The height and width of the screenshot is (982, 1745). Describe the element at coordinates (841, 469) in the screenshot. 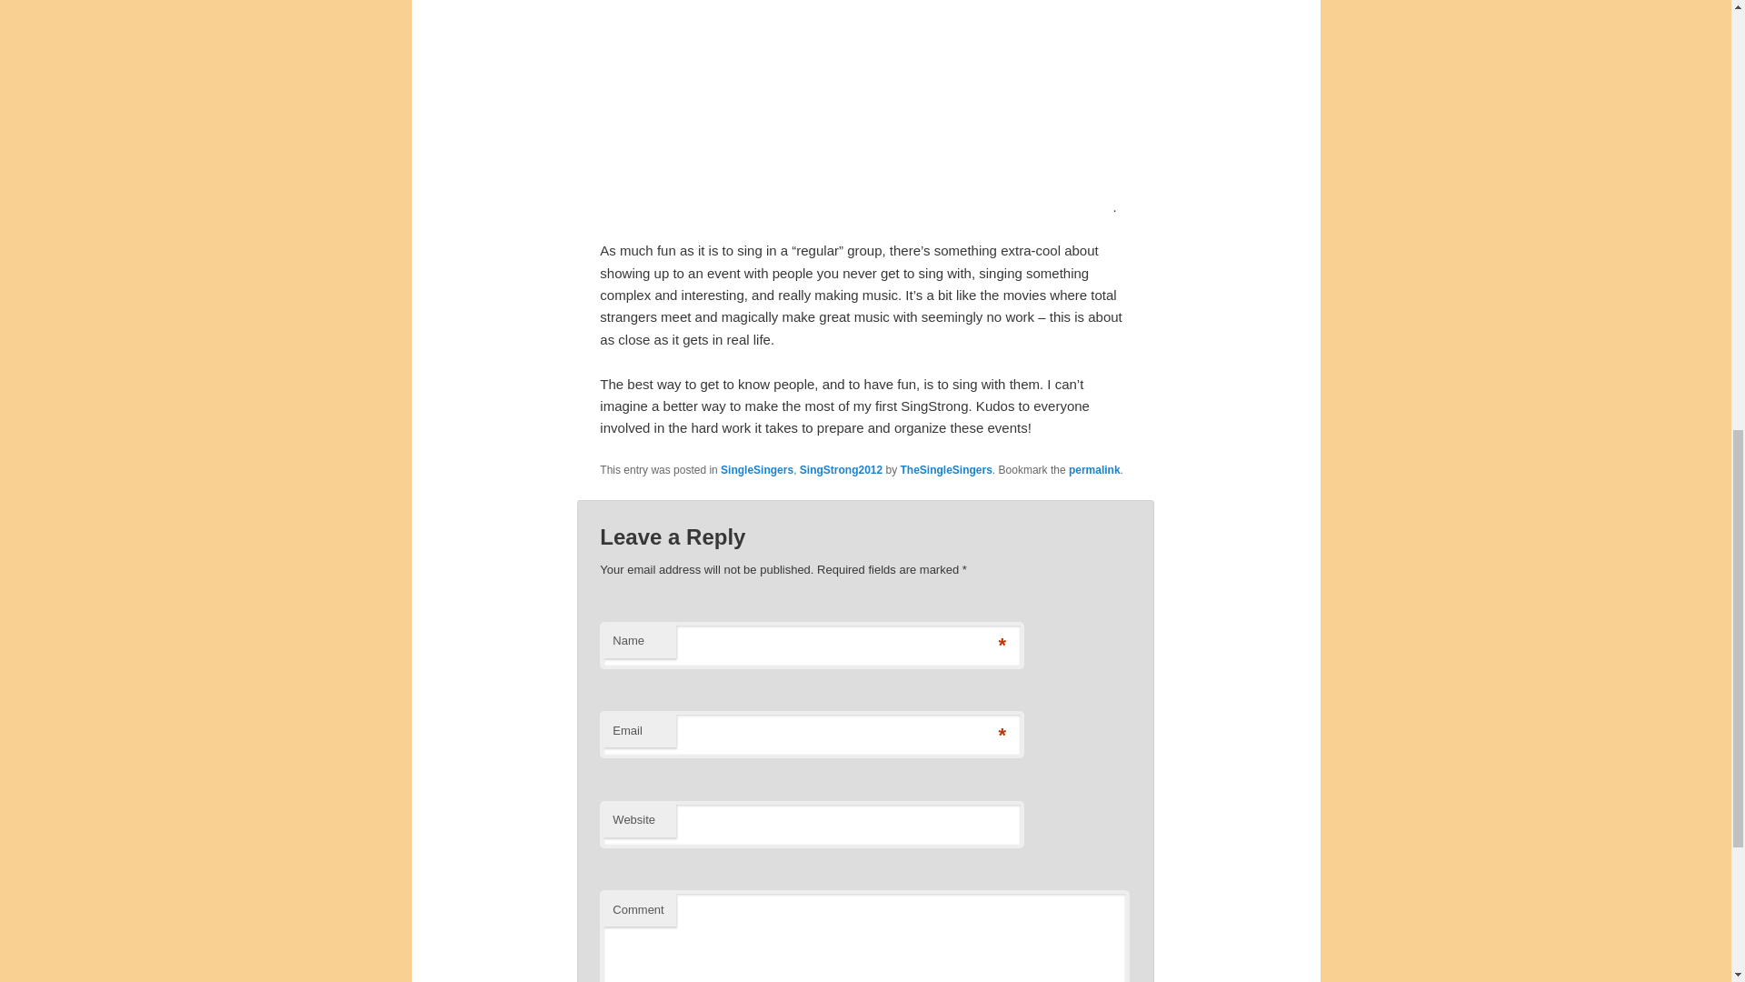

I see `View all posts in SingStrong2012` at that location.